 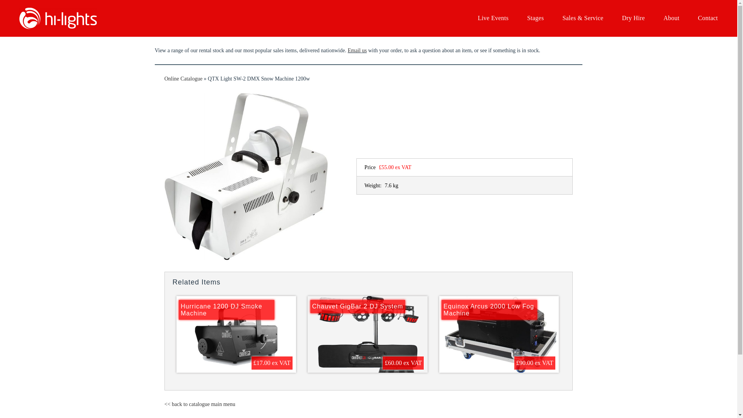 What do you see at coordinates (633, 18) in the screenshot?
I see `Dry Hire` at bounding box center [633, 18].